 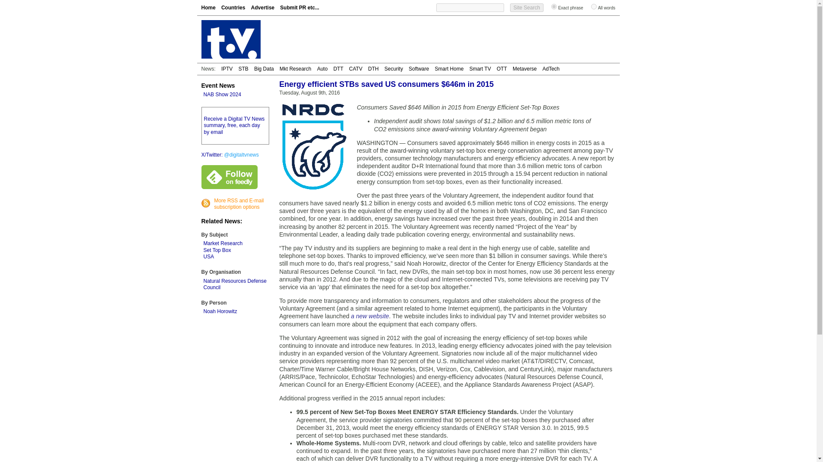 What do you see at coordinates (460, 39) in the screenshot?
I see `Advertisement` at bounding box center [460, 39].